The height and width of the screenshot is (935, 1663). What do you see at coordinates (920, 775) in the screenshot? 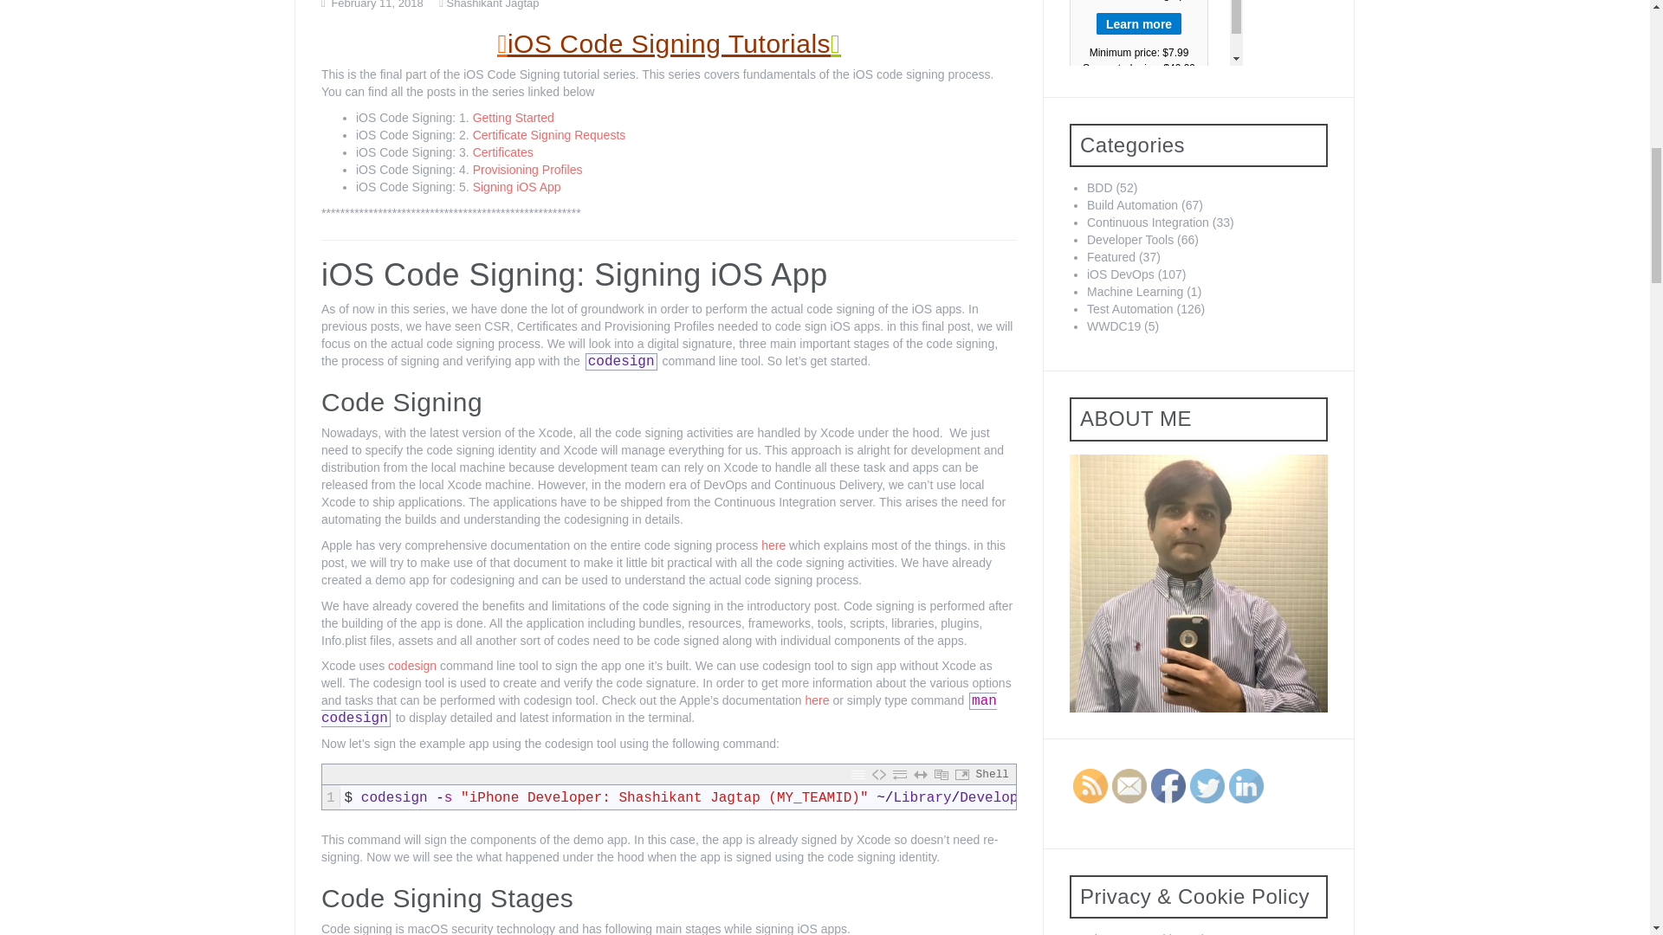
I see `Expand Code` at bounding box center [920, 775].